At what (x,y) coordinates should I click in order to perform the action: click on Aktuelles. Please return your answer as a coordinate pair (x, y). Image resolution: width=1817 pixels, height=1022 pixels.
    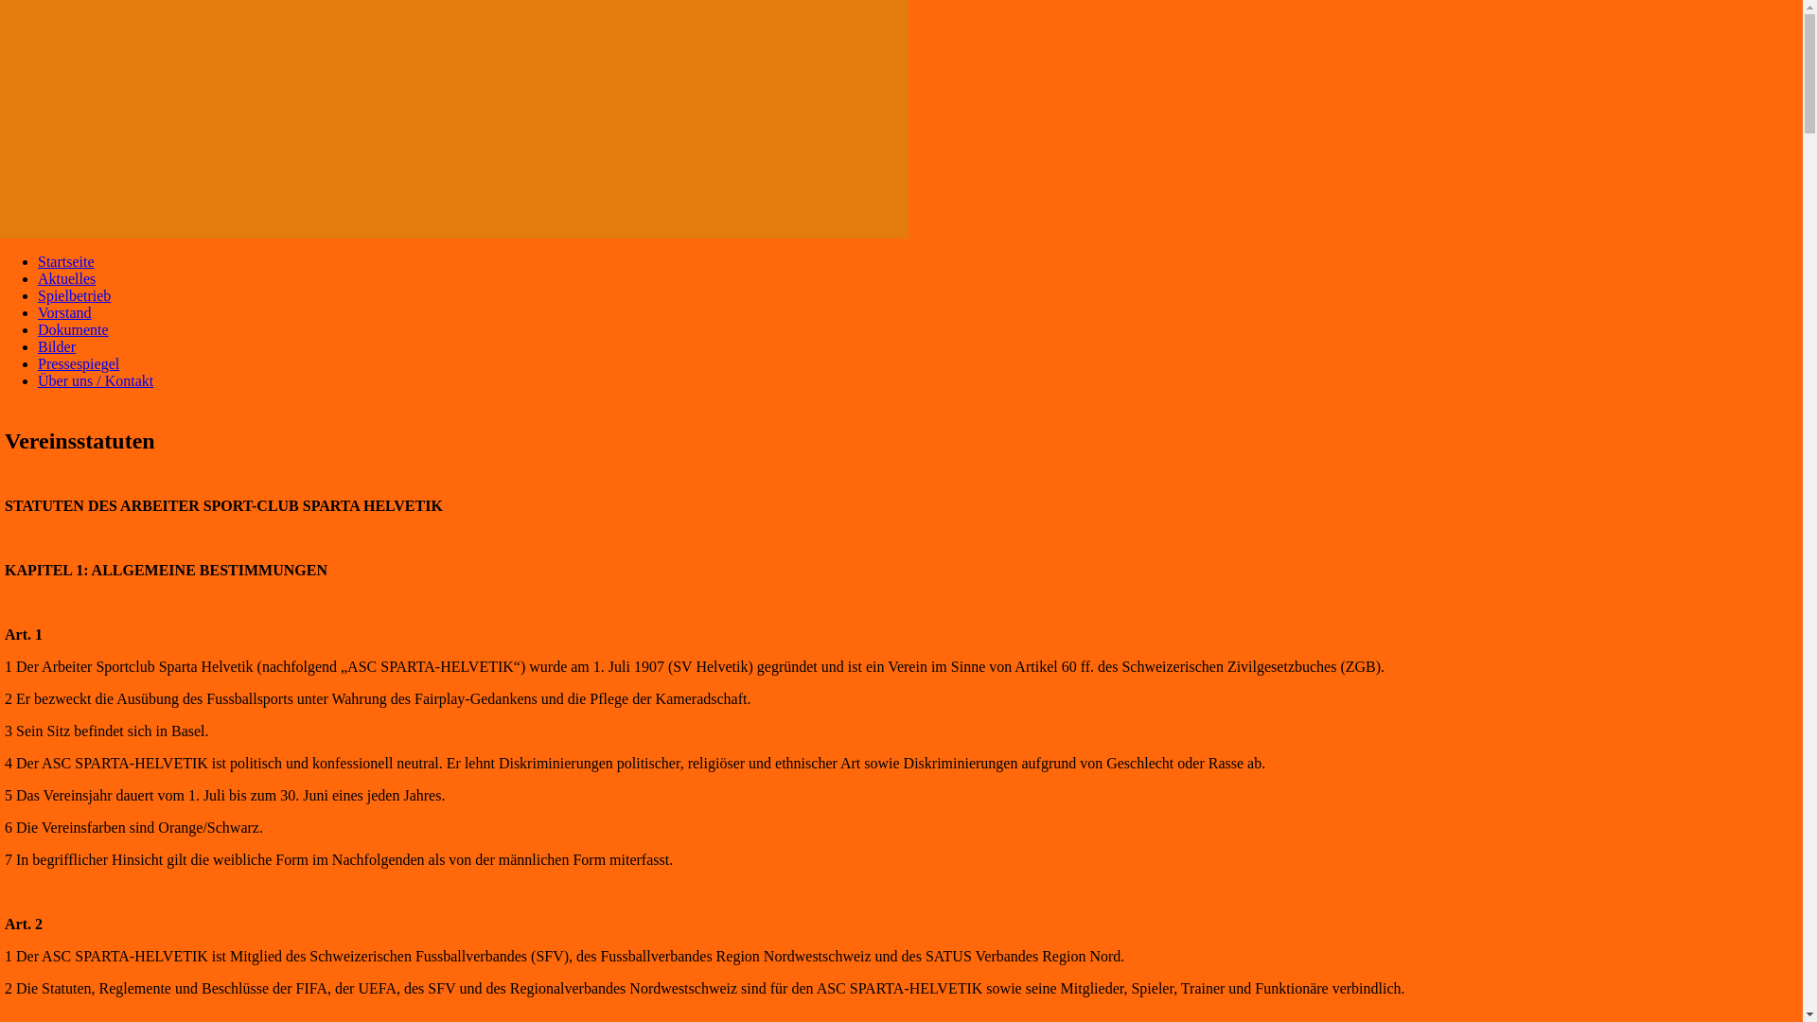
    Looking at the image, I should click on (66, 278).